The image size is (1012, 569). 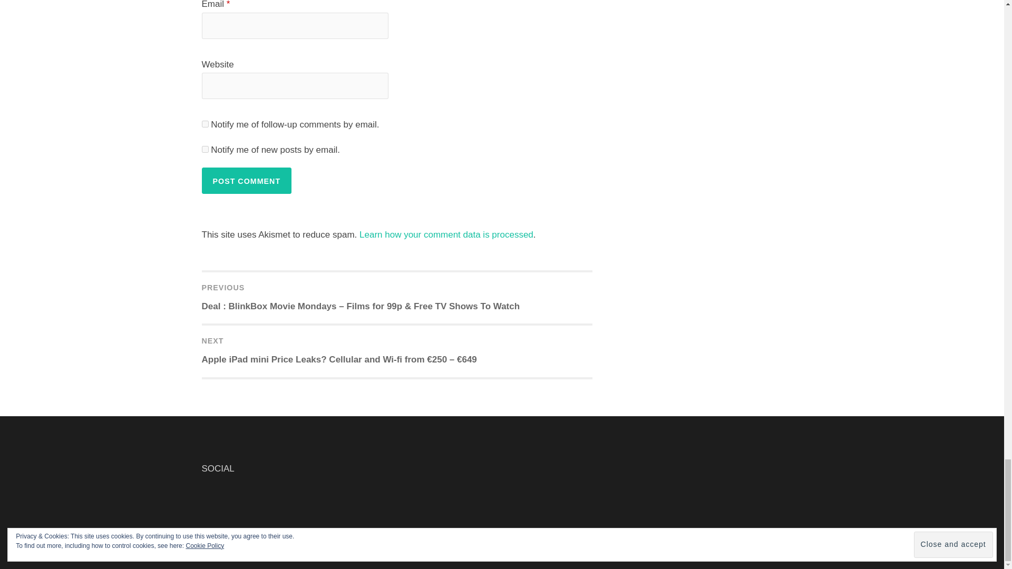 I want to click on subscribe, so click(x=205, y=149).